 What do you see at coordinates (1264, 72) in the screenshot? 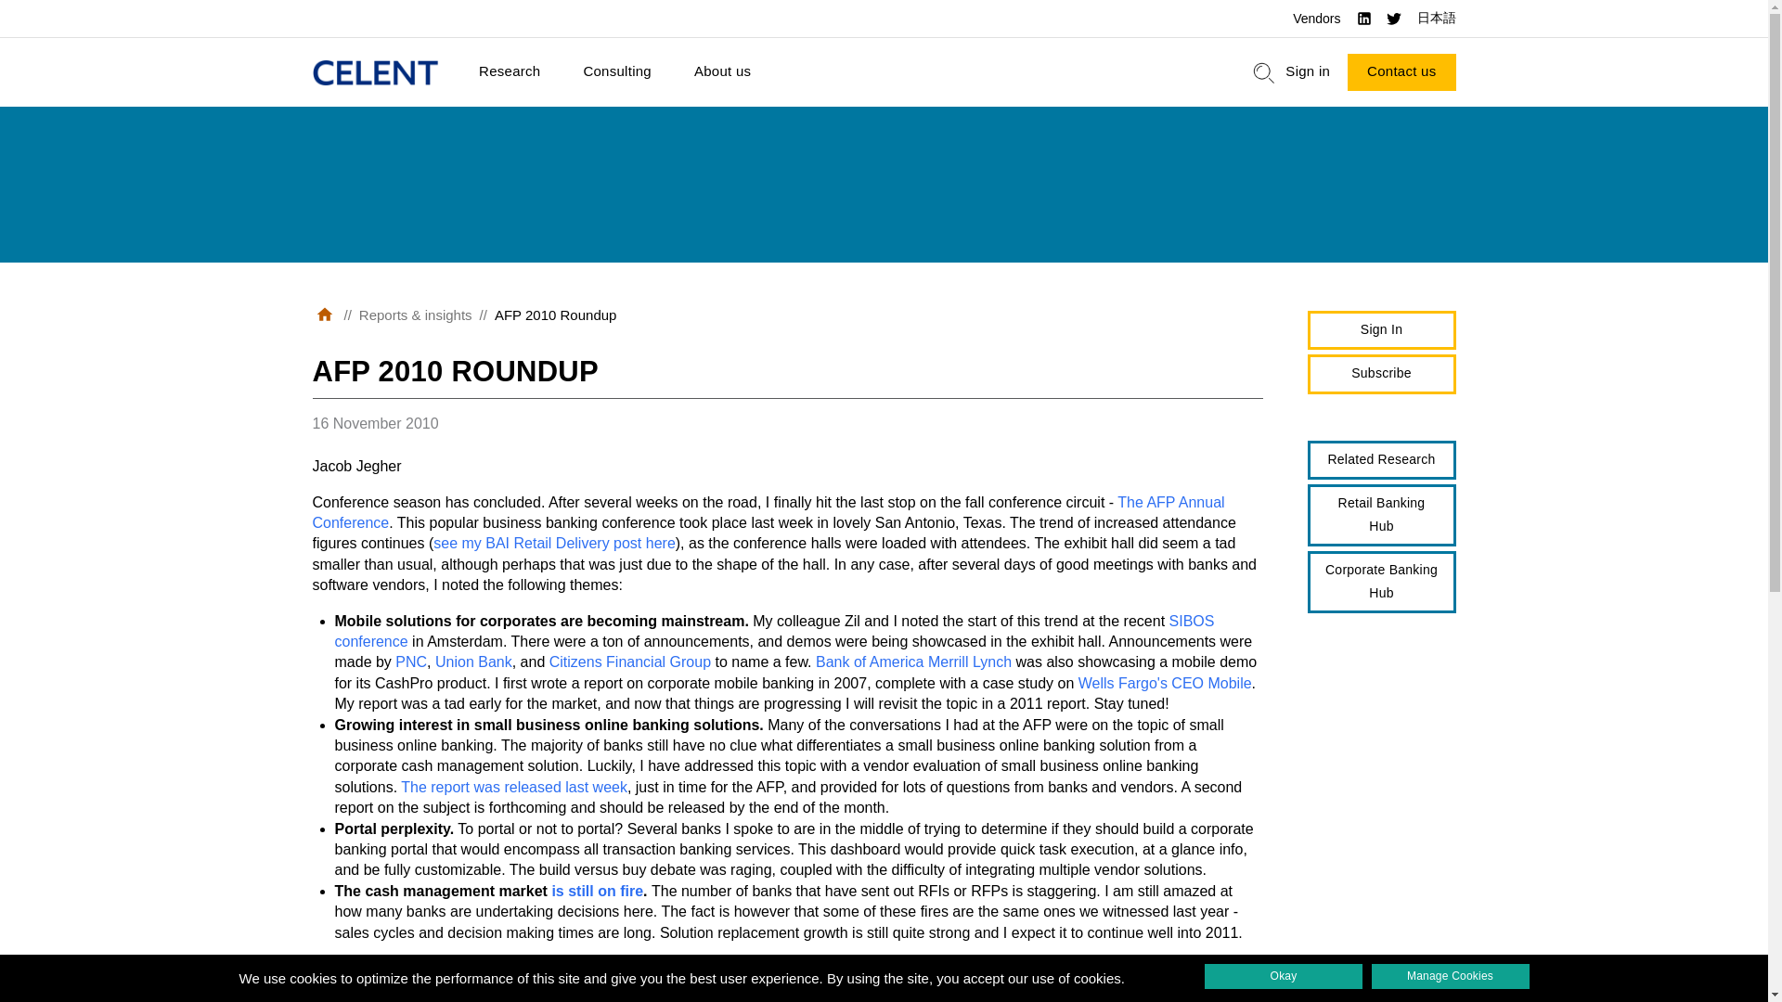
I see `search` at bounding box center [1264, 72].